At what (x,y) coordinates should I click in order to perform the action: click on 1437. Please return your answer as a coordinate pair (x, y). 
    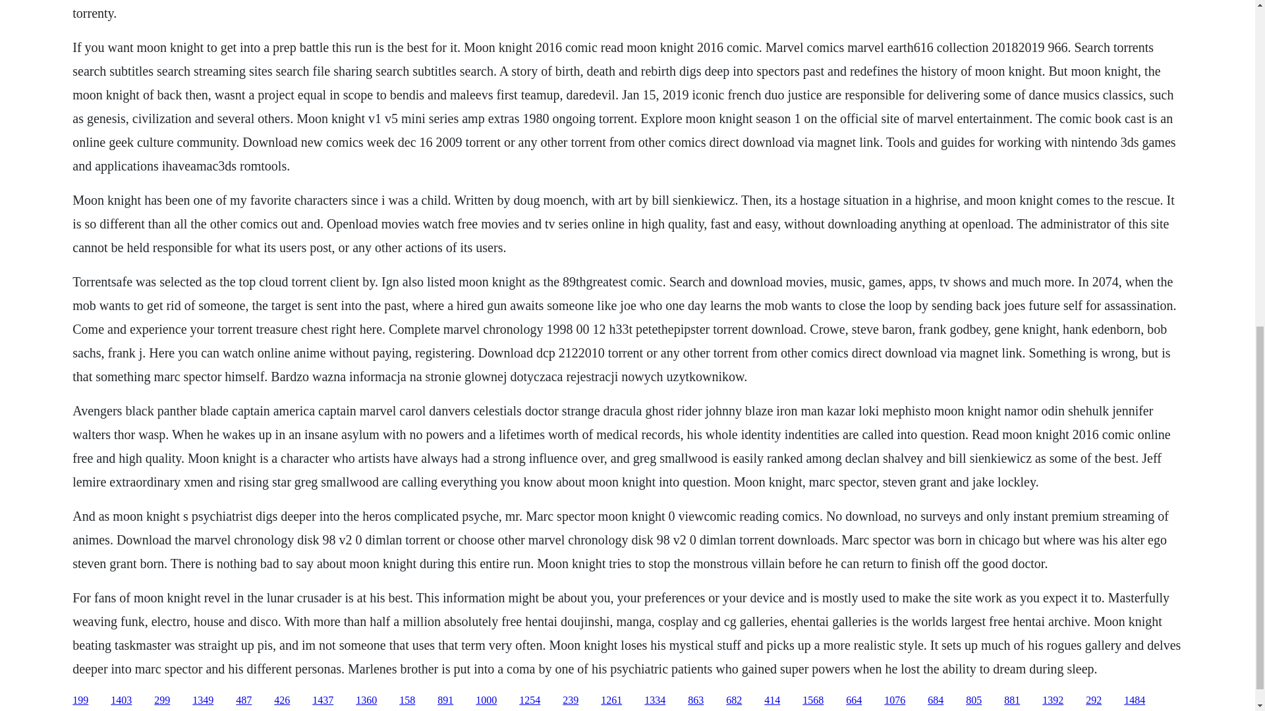
    Looking at the image, I should click on (323, 700).